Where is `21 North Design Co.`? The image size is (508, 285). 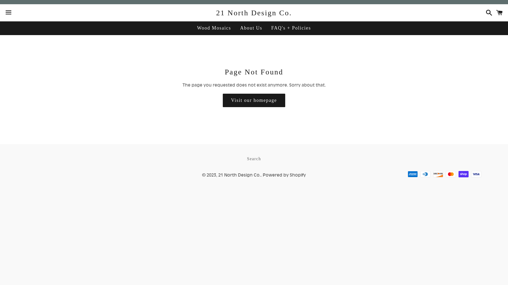
21 North Design Co. is located at coordinates (254, 13).